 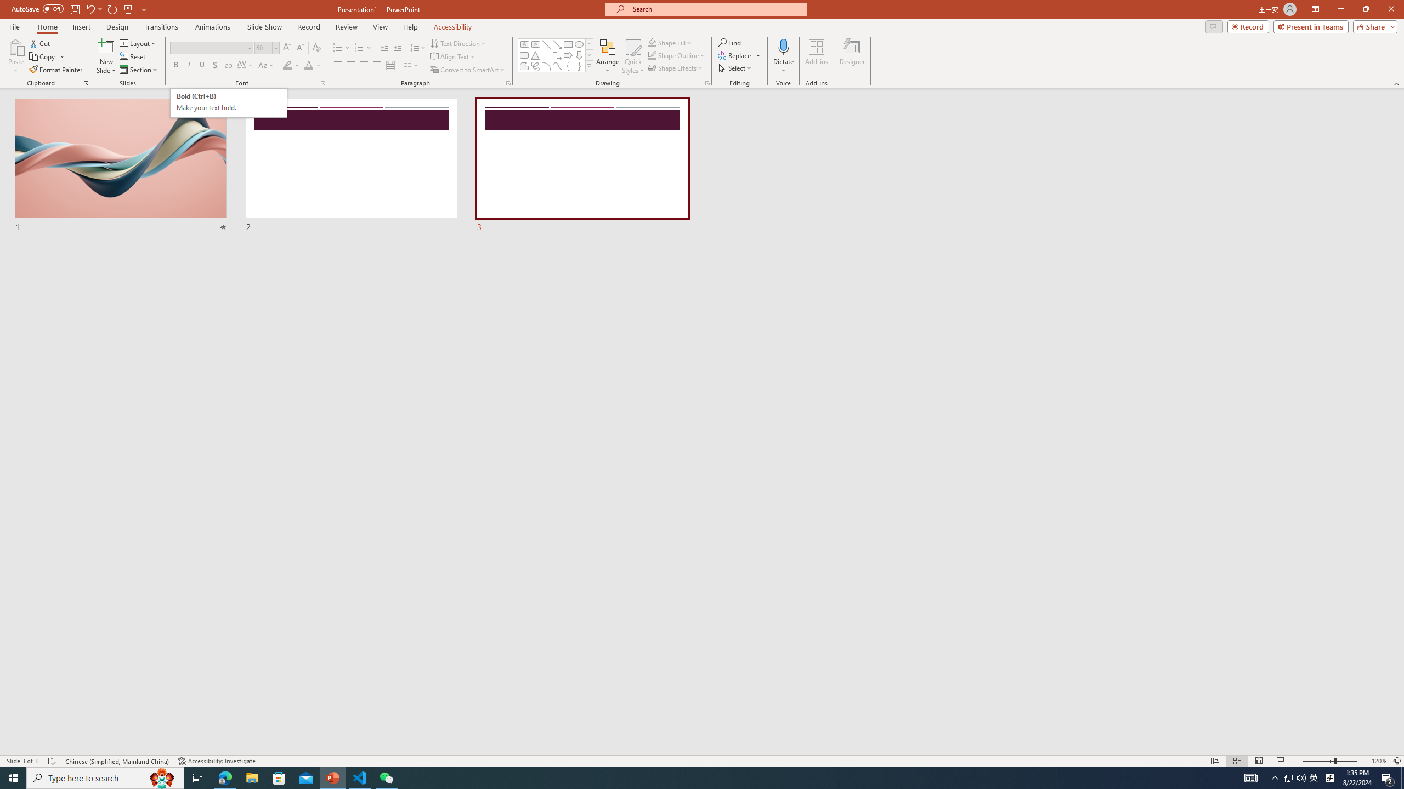 I want to click on Restore Down, so click(x=1366, y=9).